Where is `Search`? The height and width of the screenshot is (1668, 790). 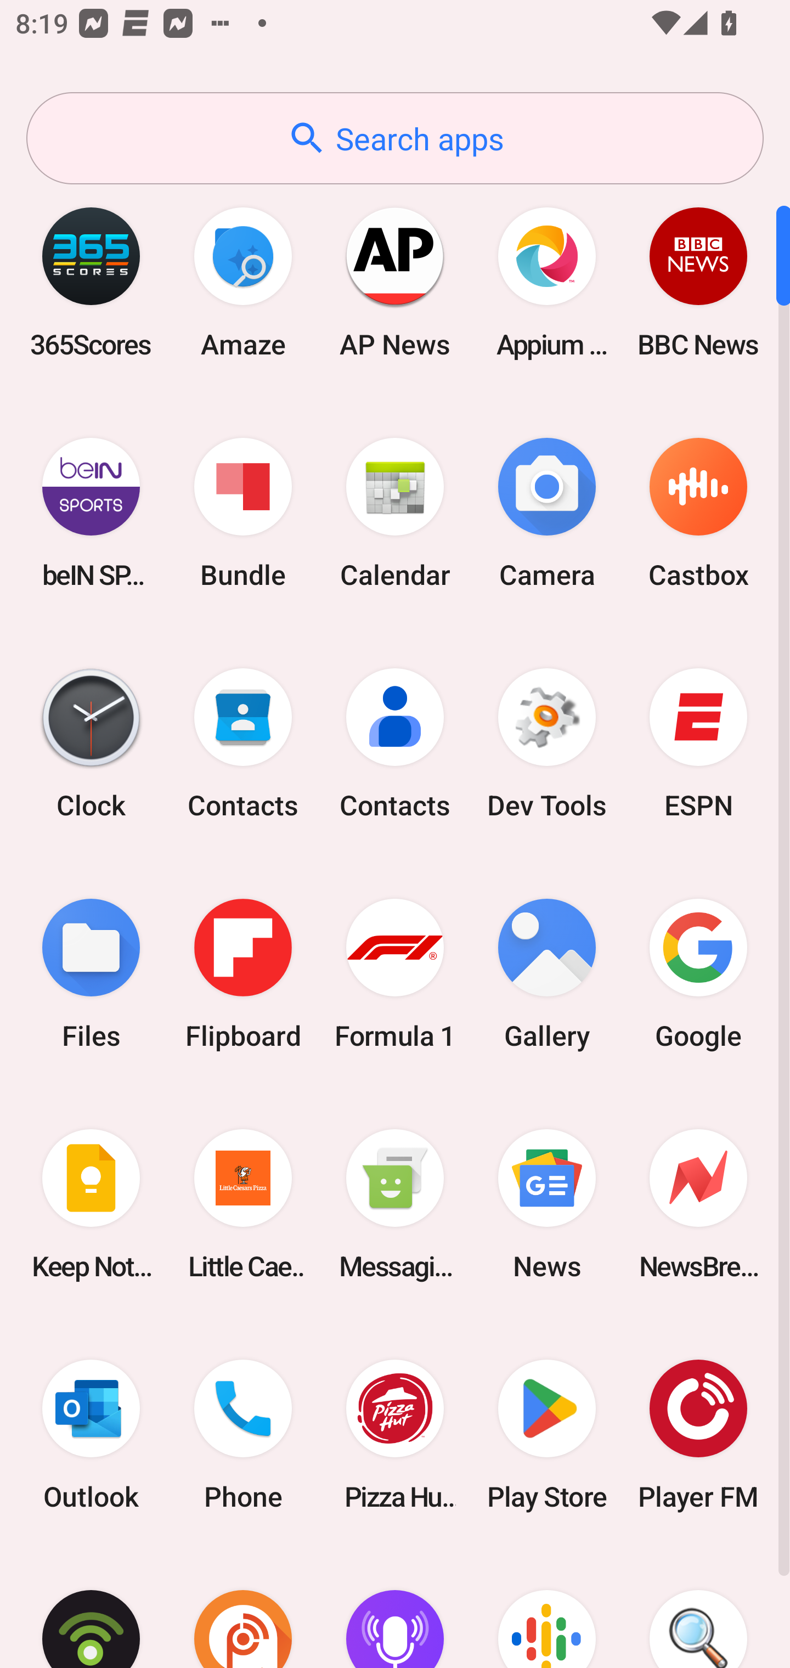 Search is located at coordinates (698, 1609).